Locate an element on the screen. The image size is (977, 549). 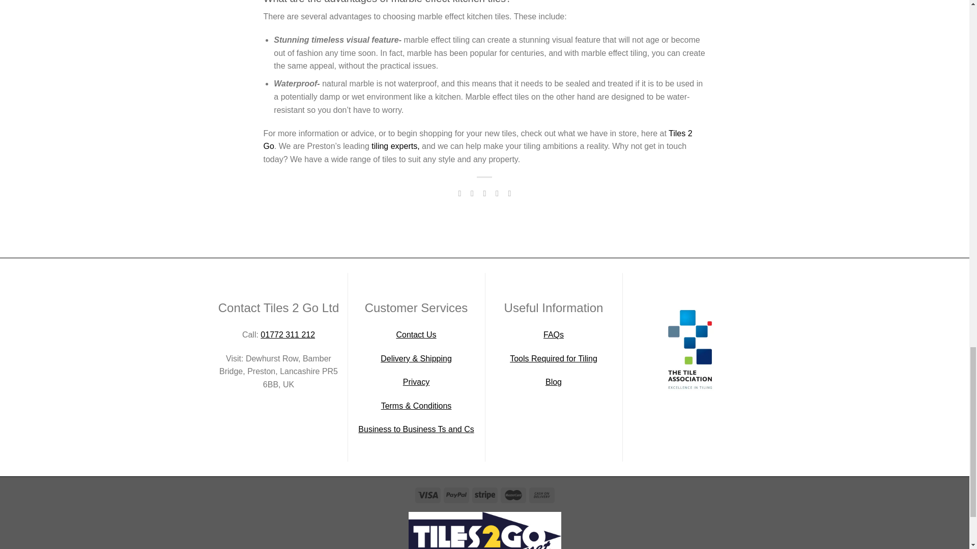
Pin on Pinterest is located at coordinates (497, 193).